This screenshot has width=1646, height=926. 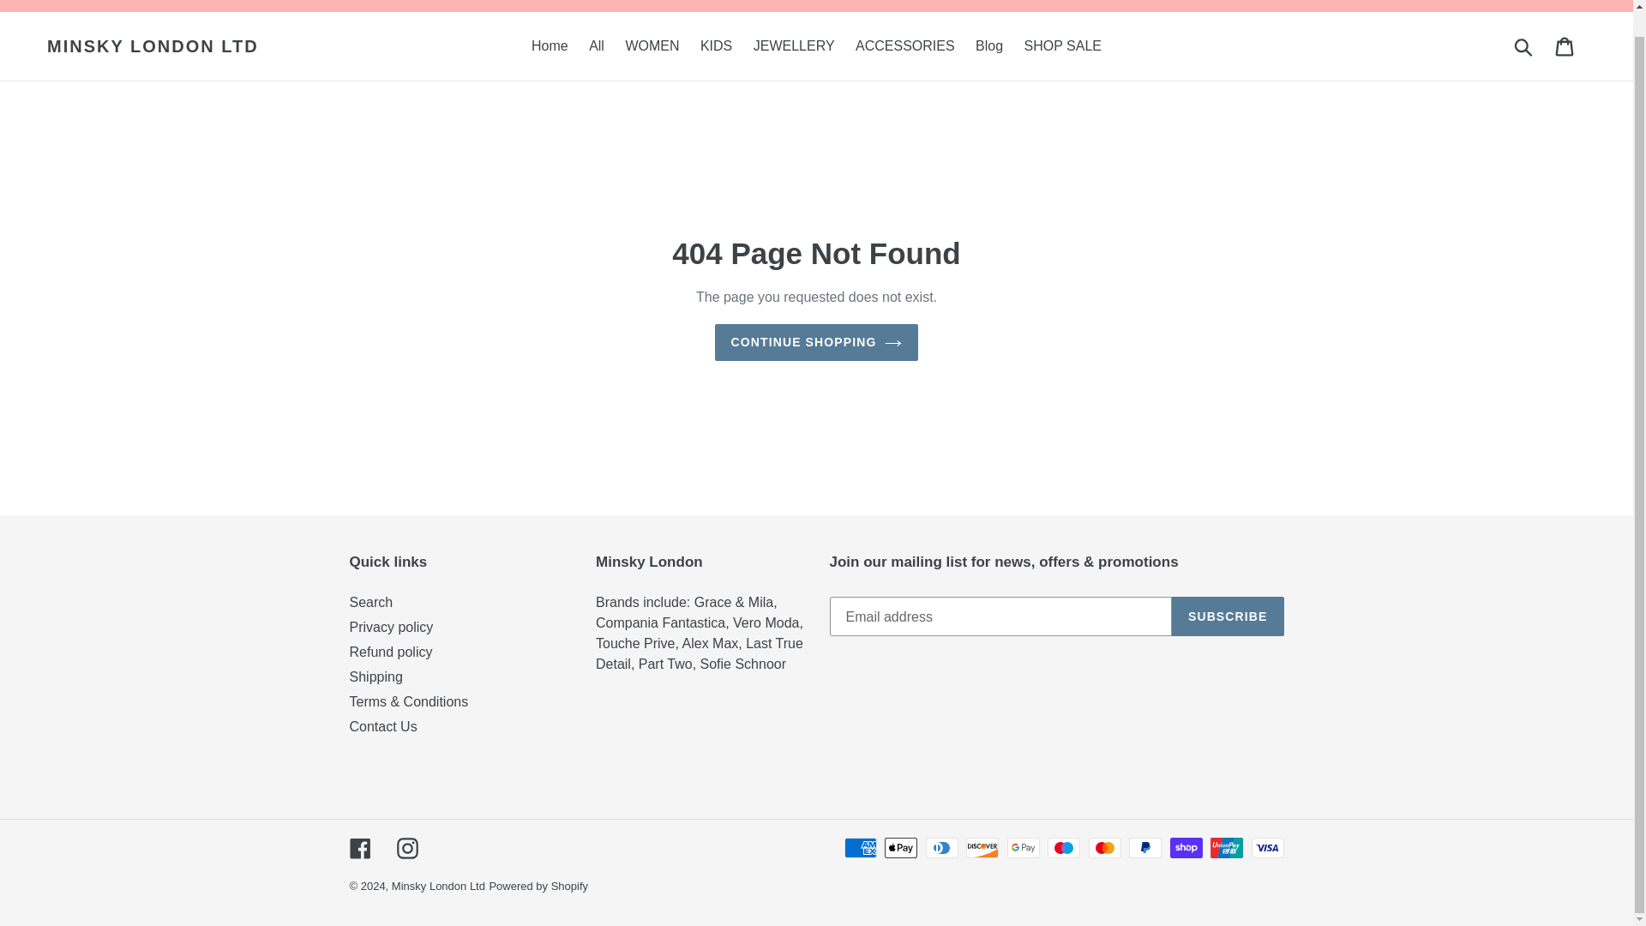 I want to click on Refund policy, so click(x=391, y=652).